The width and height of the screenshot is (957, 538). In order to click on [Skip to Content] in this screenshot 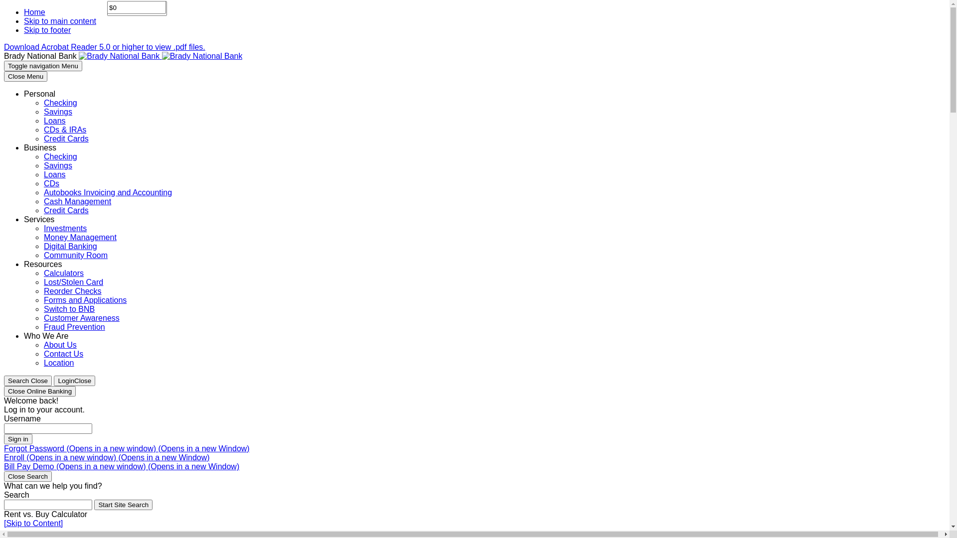, I will do `click(33, 523)`.